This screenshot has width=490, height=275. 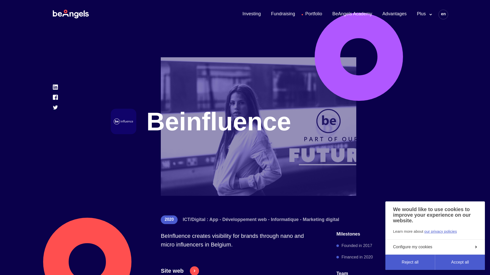 What do you see at coordinates (252, 14) in the screenshot?
I see `Investing` at bounding box center [252, 14].